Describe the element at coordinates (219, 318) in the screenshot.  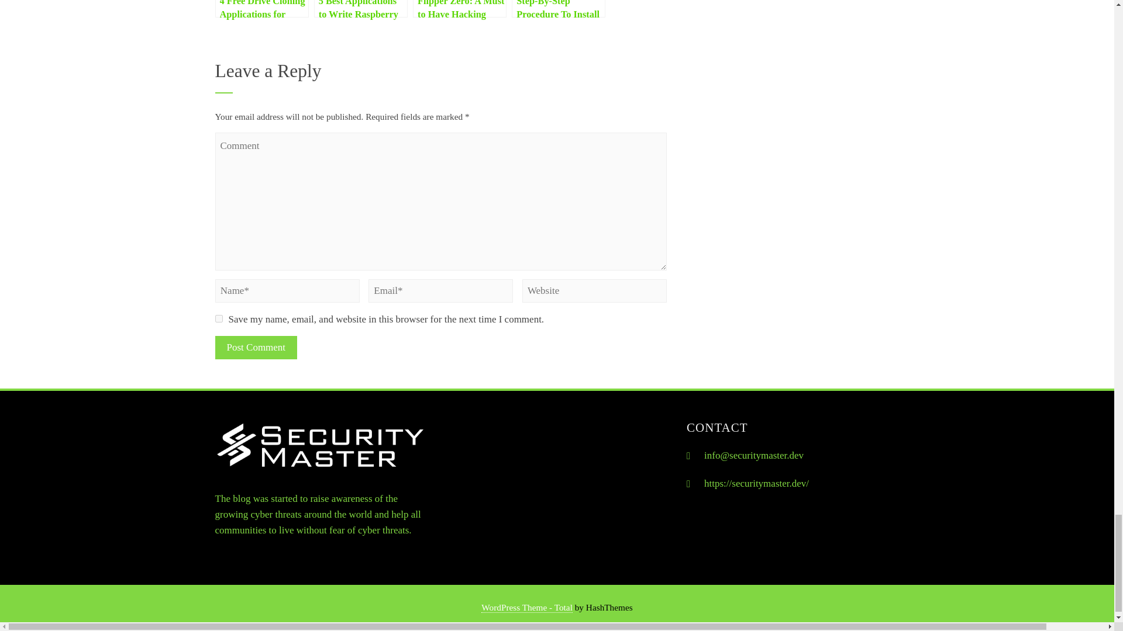
I see `yes` at that location.